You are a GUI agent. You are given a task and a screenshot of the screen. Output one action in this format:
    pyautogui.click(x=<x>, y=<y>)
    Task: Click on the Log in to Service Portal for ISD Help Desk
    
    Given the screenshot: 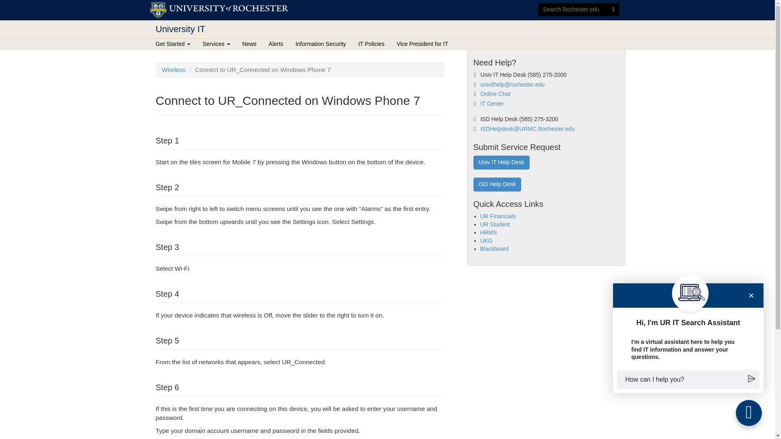 What is the action you would take?
    pyautogui.click(x=497, y=185)
    